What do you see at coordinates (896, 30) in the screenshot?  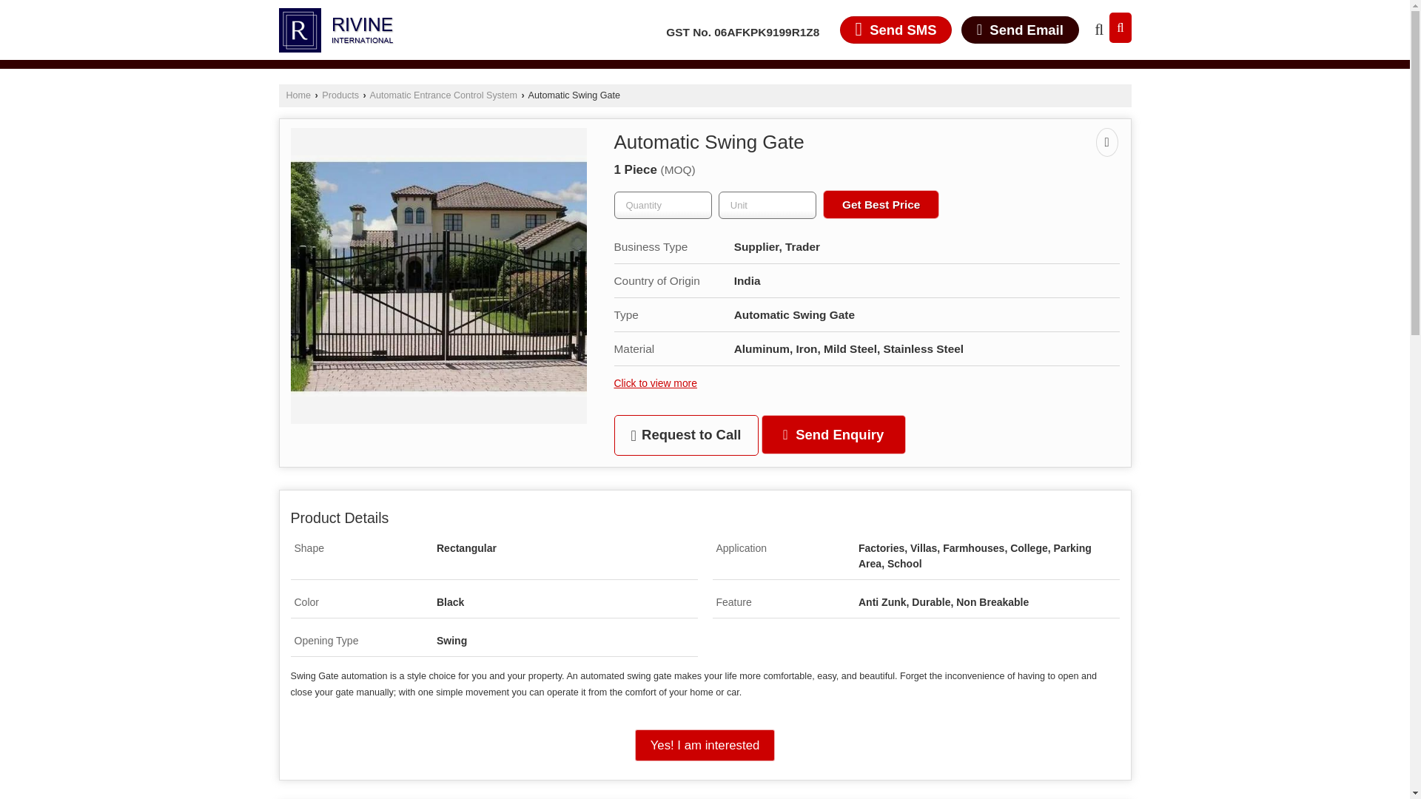 I see `Send SMS` at bounding box center [896, 30].